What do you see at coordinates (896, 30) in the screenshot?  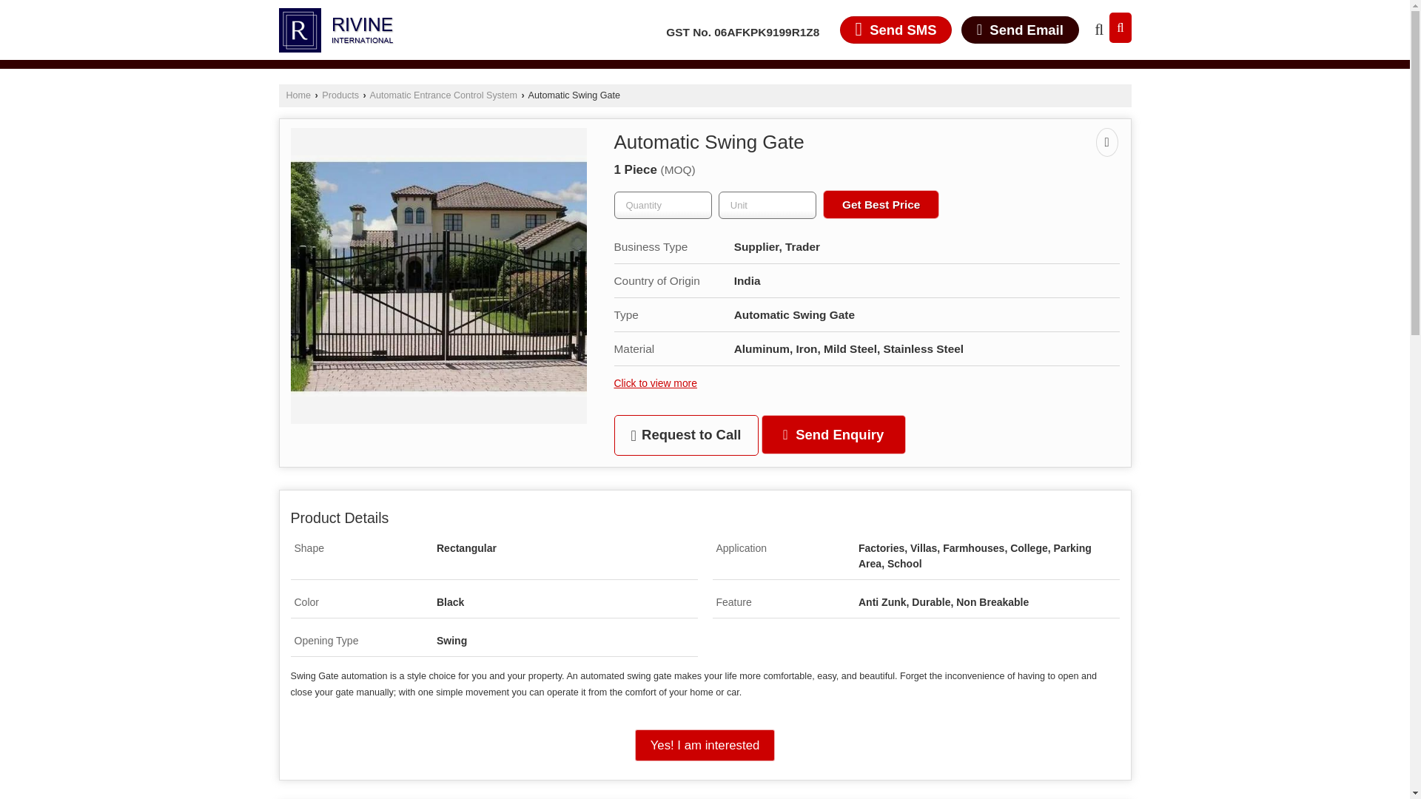 I see `Send SMS` at bounding box center [896, 30].